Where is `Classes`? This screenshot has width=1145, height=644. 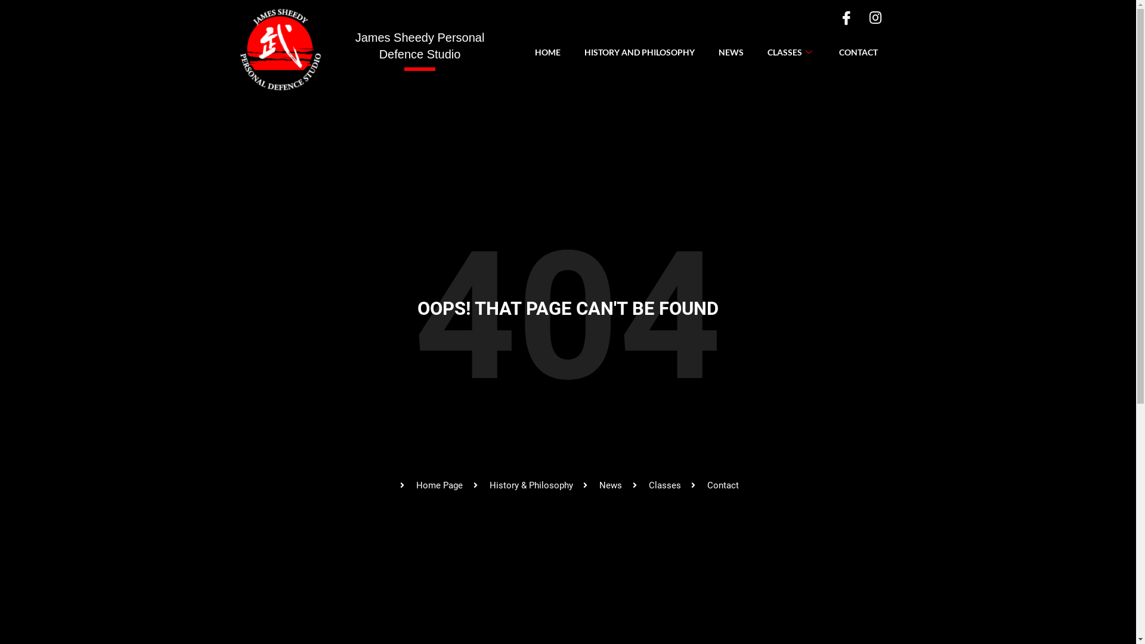 Classes is located at coordinates (655, 485).